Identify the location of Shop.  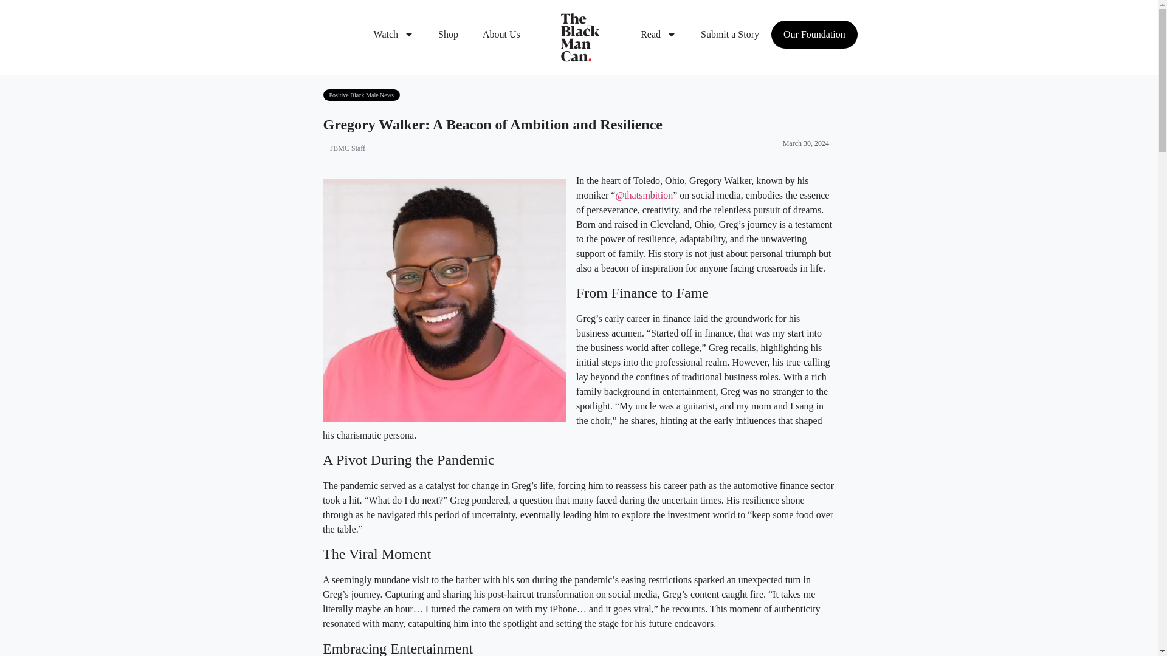
(447, 34).